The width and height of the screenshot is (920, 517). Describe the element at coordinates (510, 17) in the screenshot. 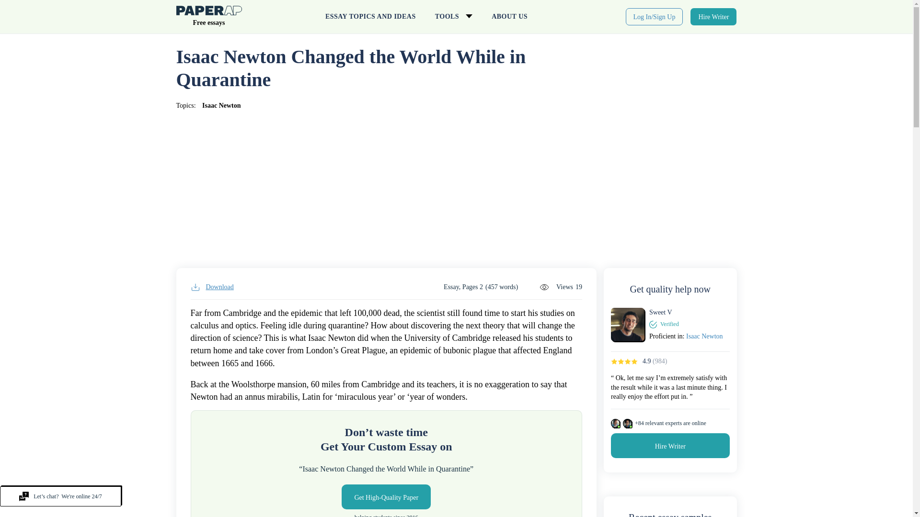

I see `ABOUT US` at that location.